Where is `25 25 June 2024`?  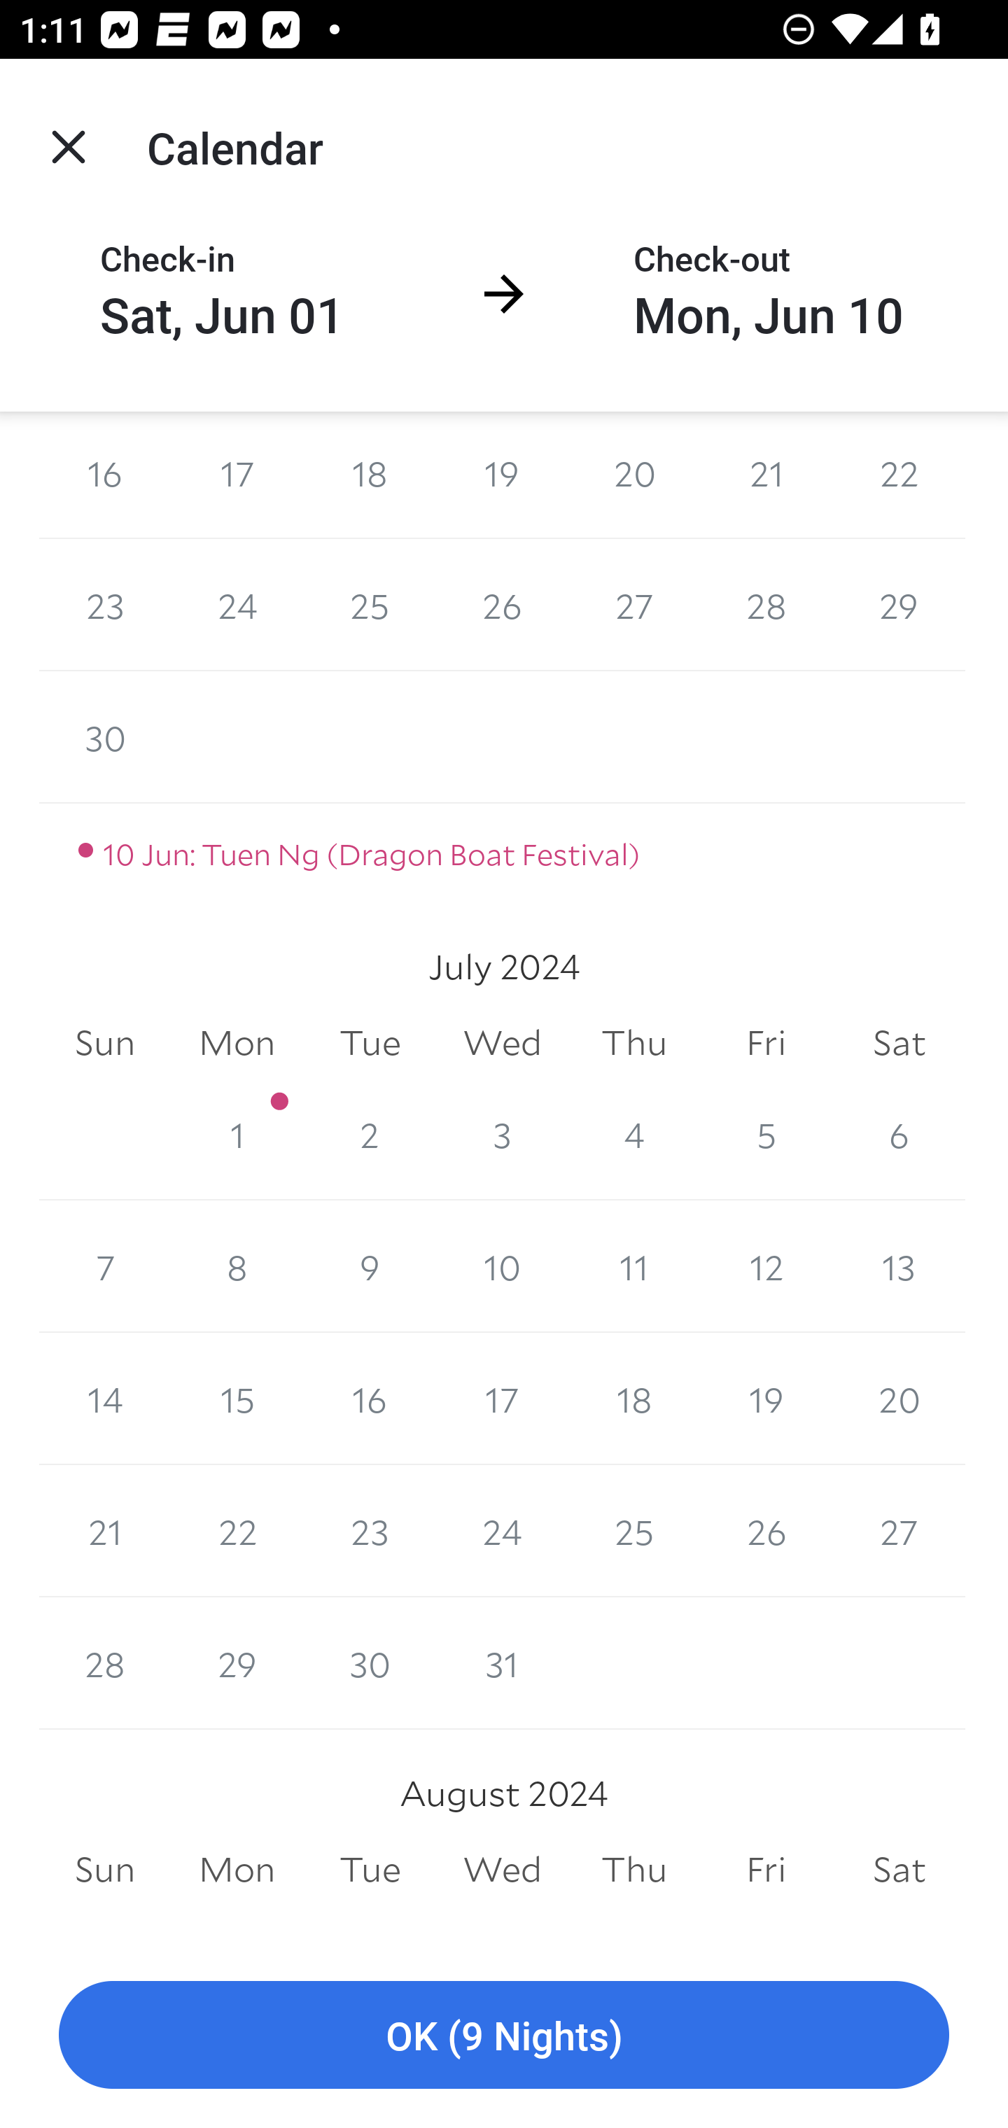
25 25 June 2024 is located at coordinates (370, 604).